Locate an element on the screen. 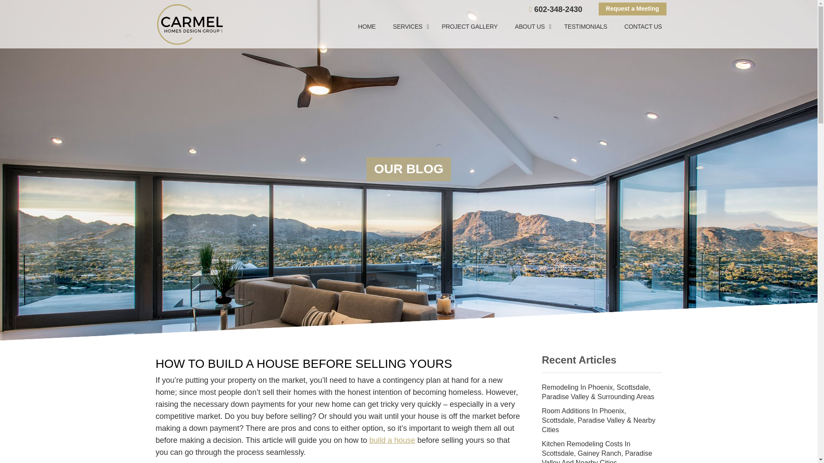 This screenshot has height=463, width=824. Request a Meeting is located at coordinates (633, 9).